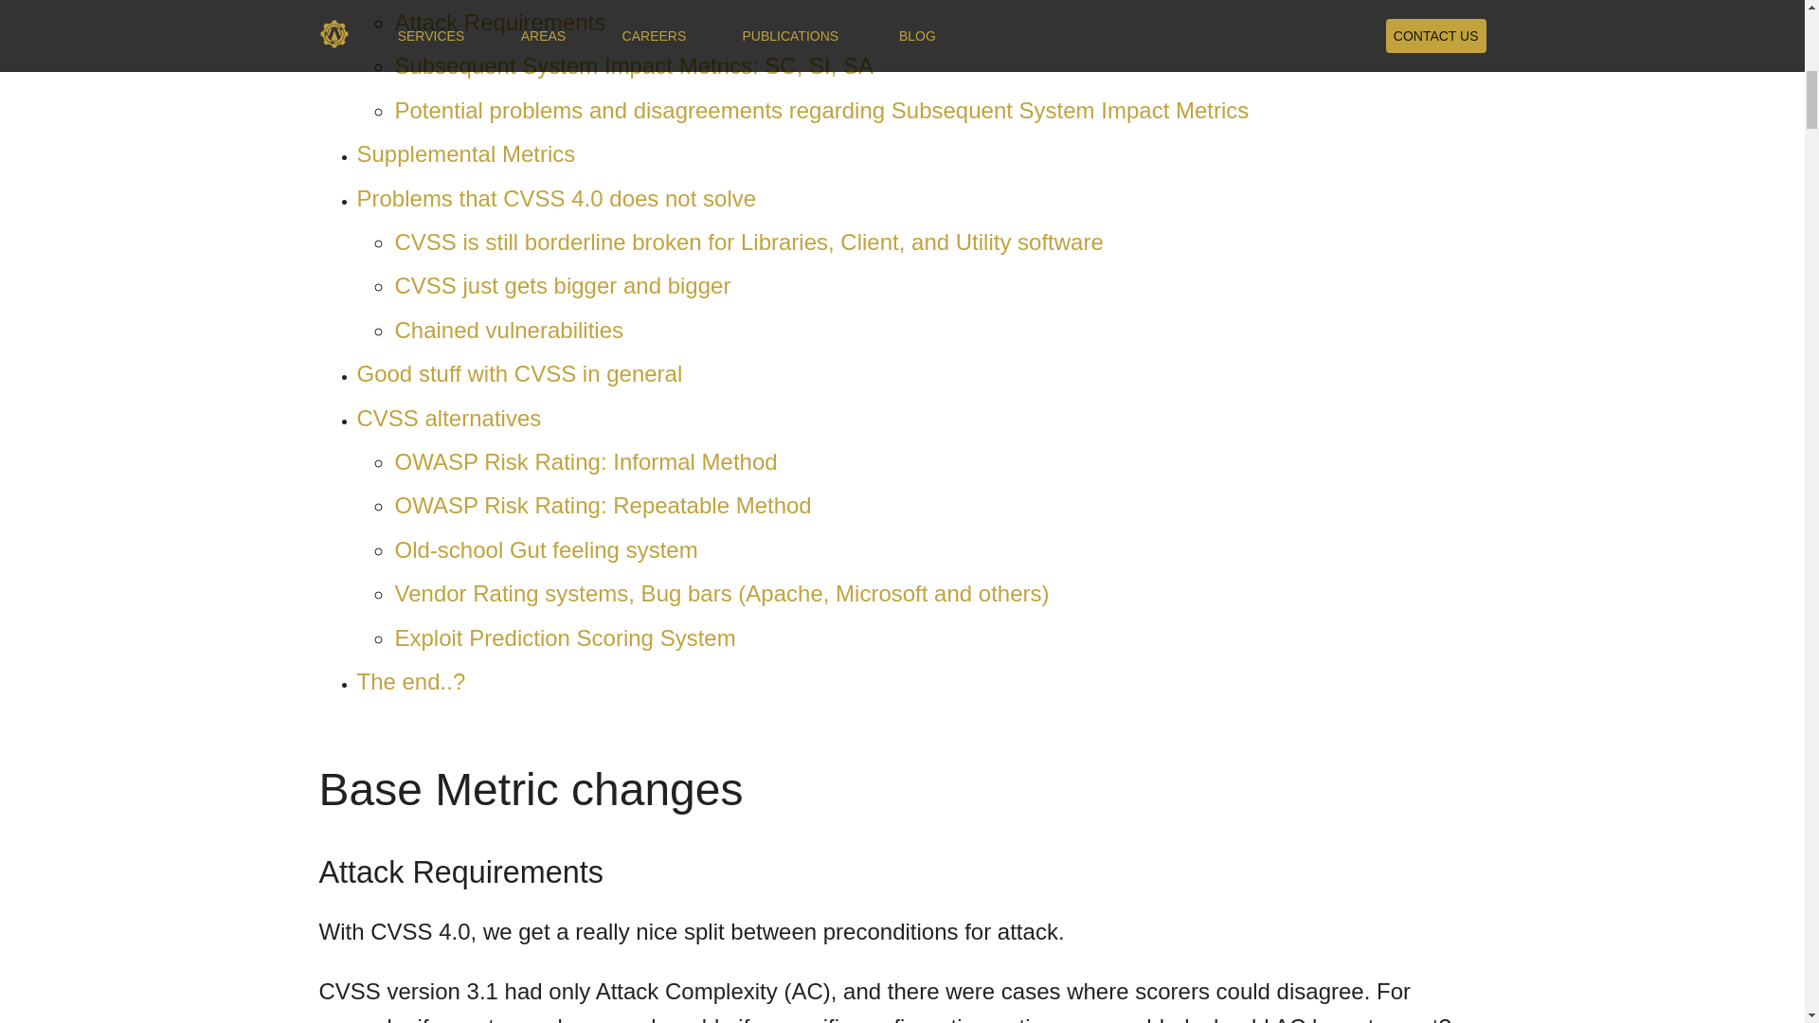 The height and width of the screenshot is (1023, 1819). Describe the element at coordinates (603, 504) in the screenshot. I see `OWASP Risk Rating: Repeatable Method` at that location.